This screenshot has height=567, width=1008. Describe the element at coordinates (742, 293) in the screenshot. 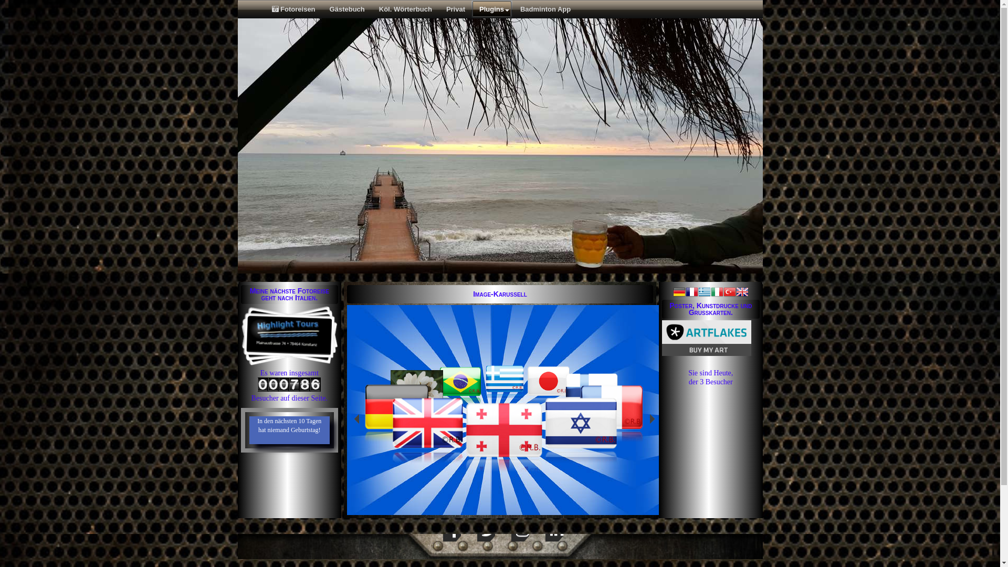

I see `Englisch` at that location.